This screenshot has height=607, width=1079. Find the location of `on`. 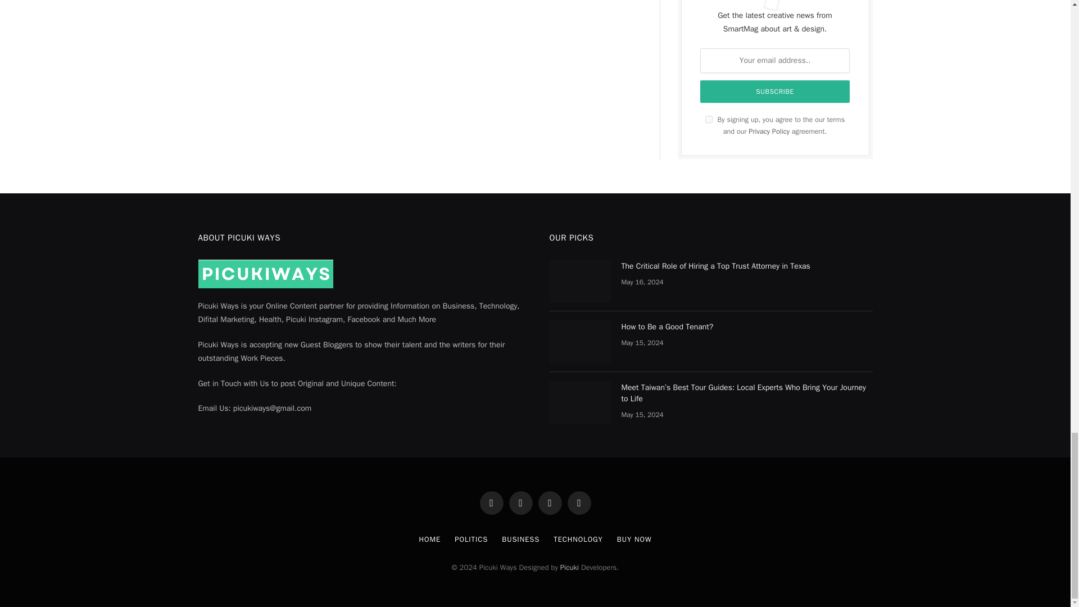

on is located at coordinates (709, 119).